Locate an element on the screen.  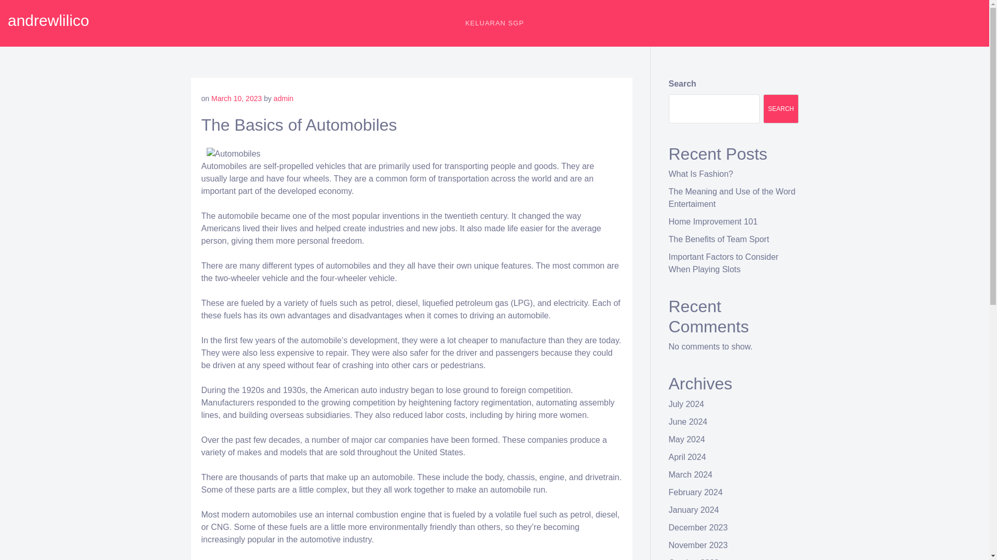
July 2024 is located at coordinates (686, 404).